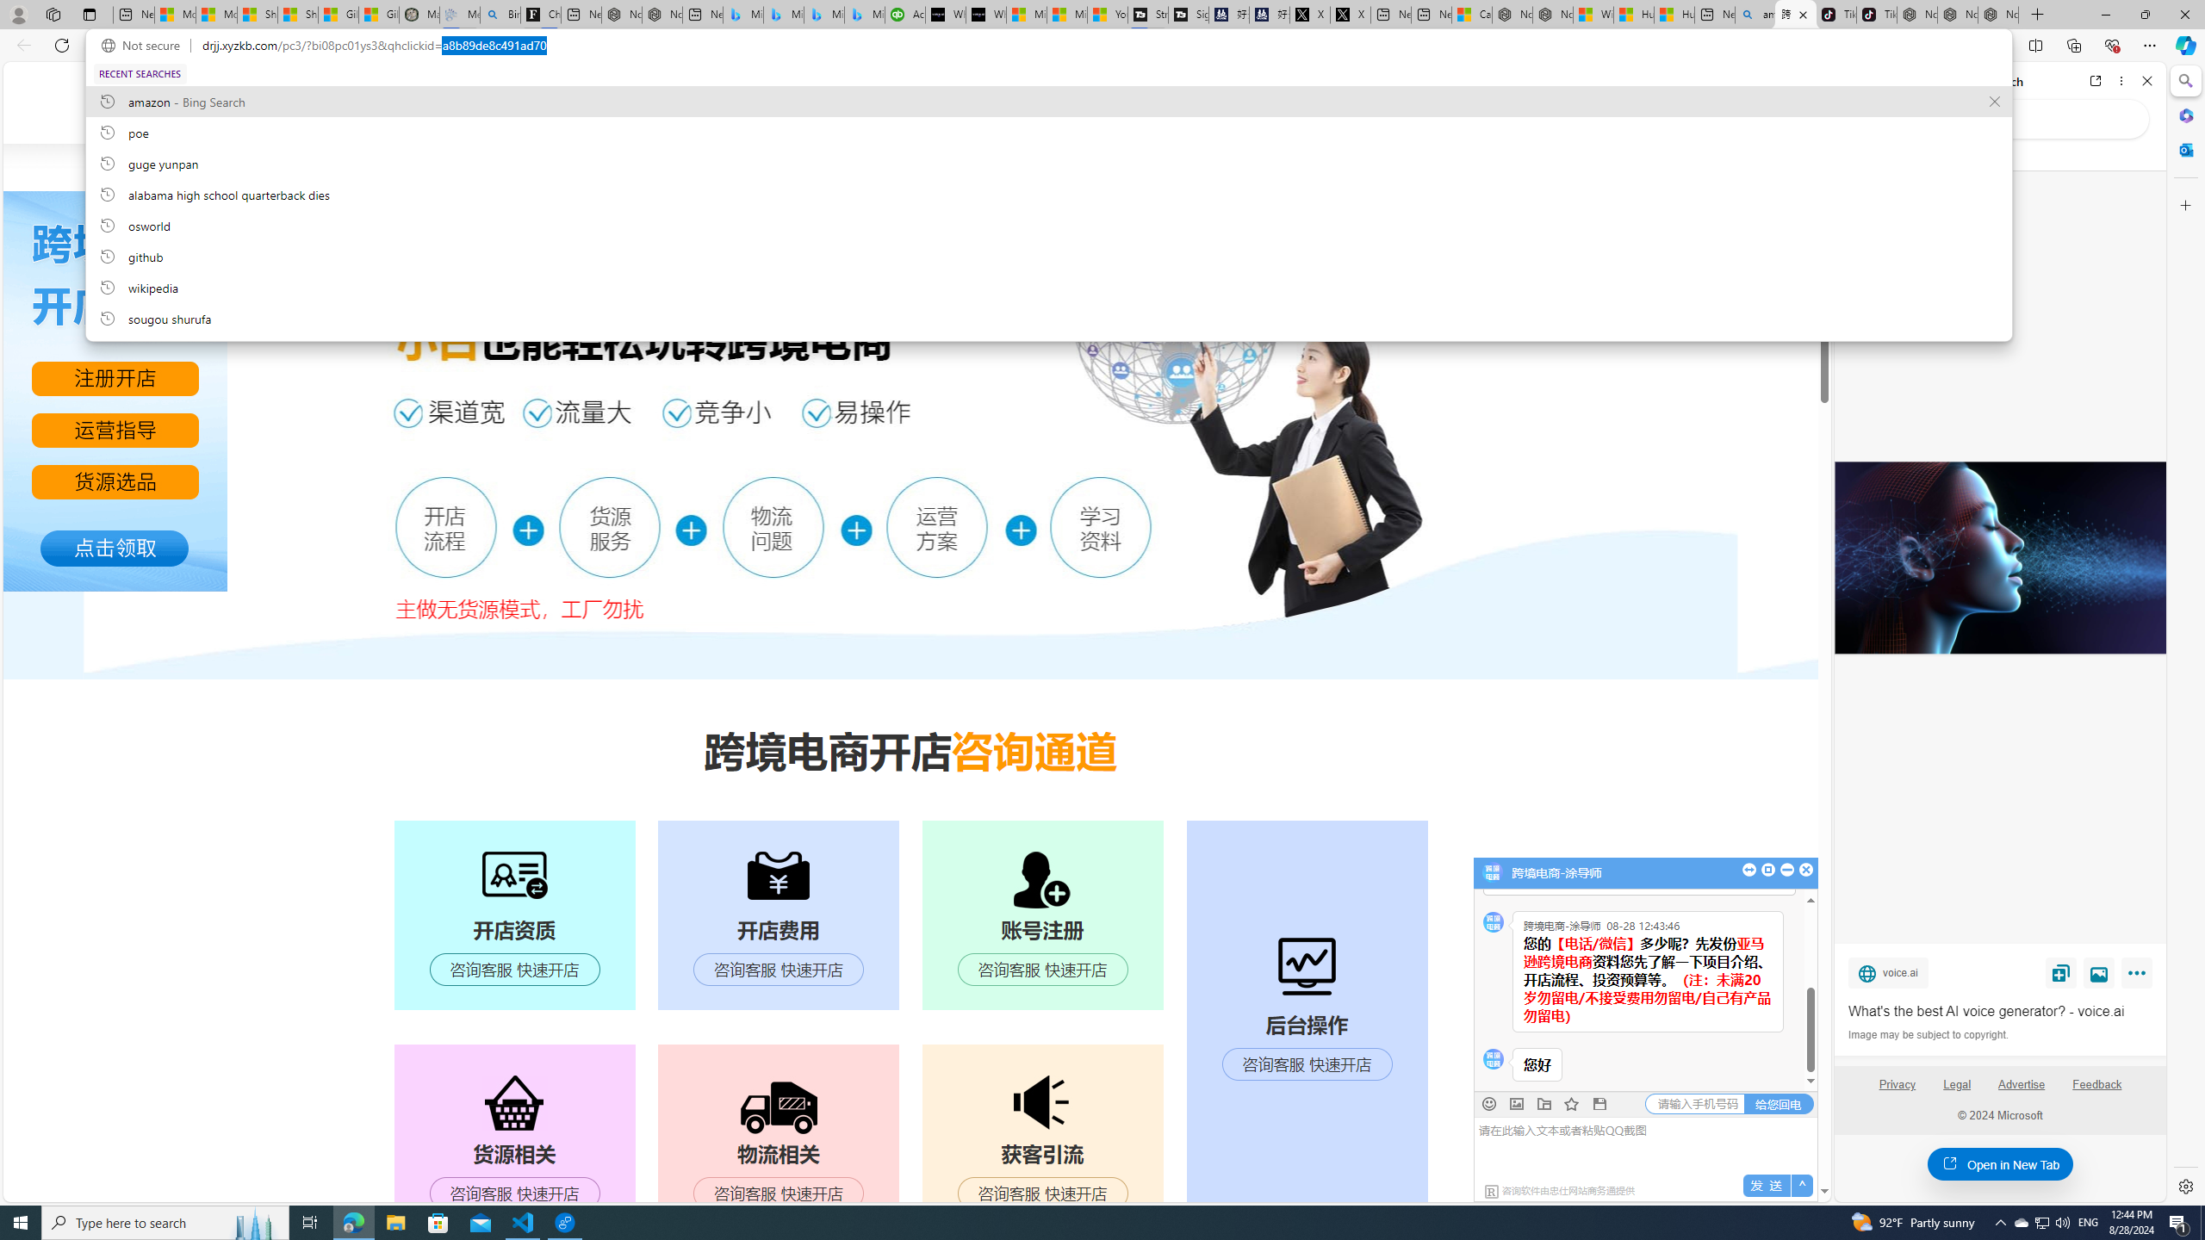 The width and height of the screenshot is (2205, 1240). What do you see at coordinates (1863, 155) in the screenshot?
I see `Web scope` at bounding box center [1863, 155].